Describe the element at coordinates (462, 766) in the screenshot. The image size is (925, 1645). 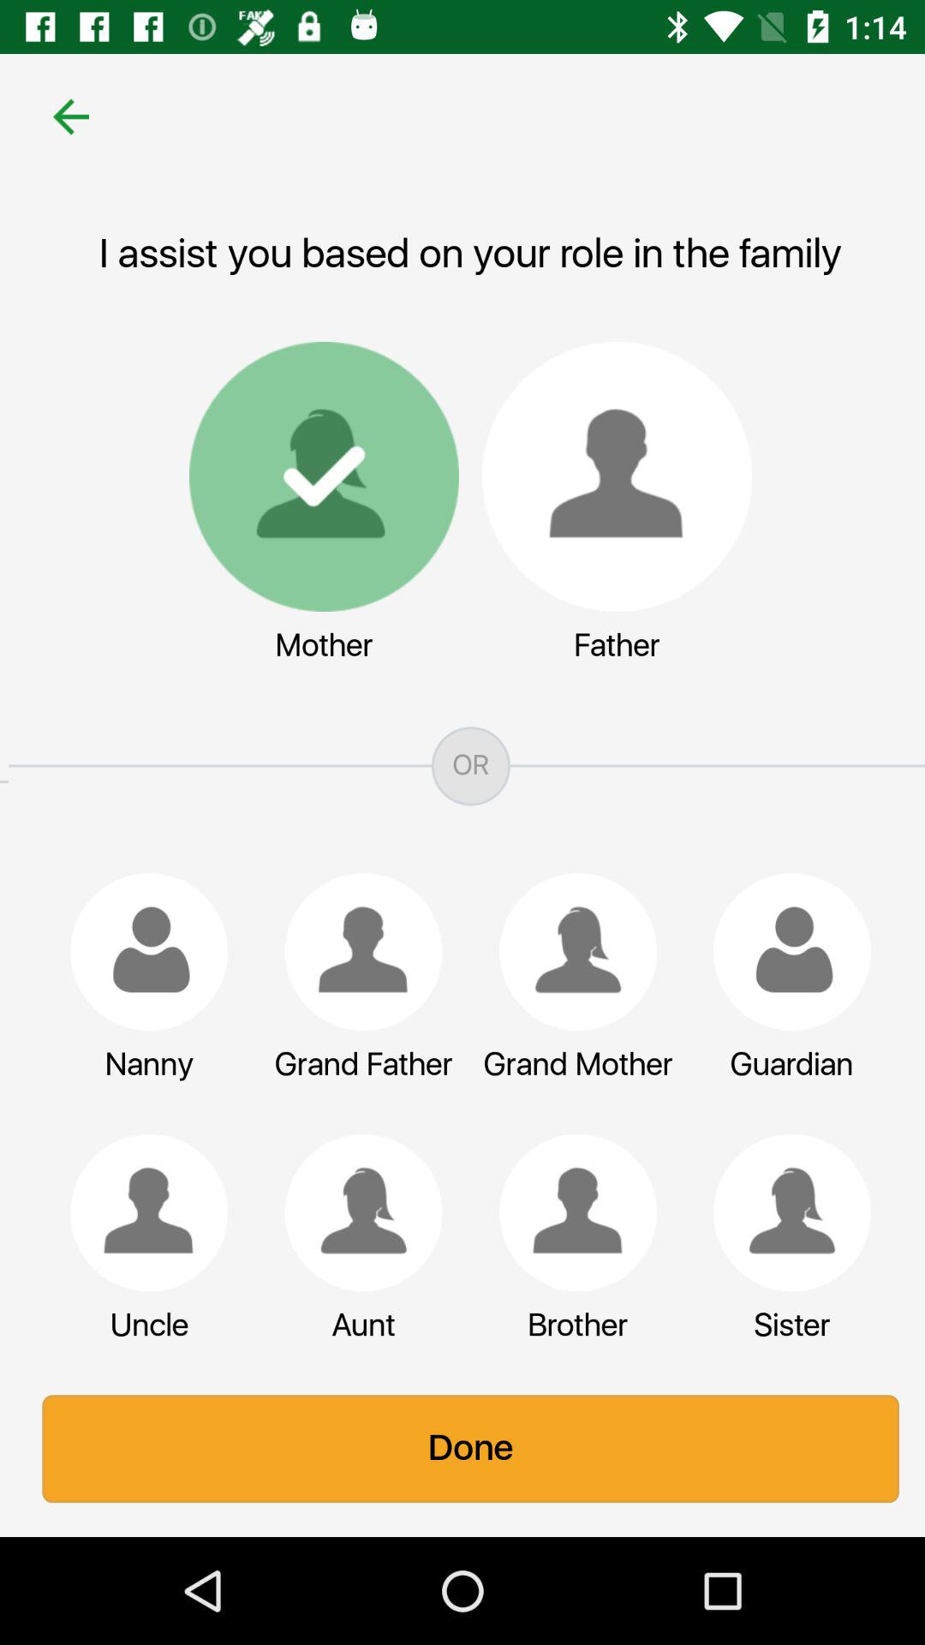
I see `launch or` at that location.